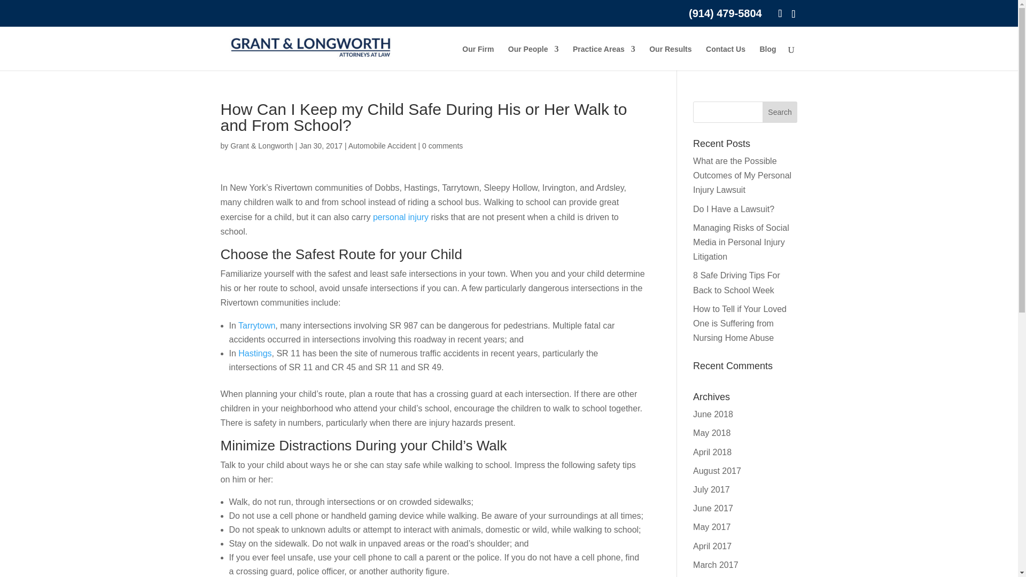  Describe the element at coordinates (478, 58) in the screenshot. I see `Our Firm` at that location.